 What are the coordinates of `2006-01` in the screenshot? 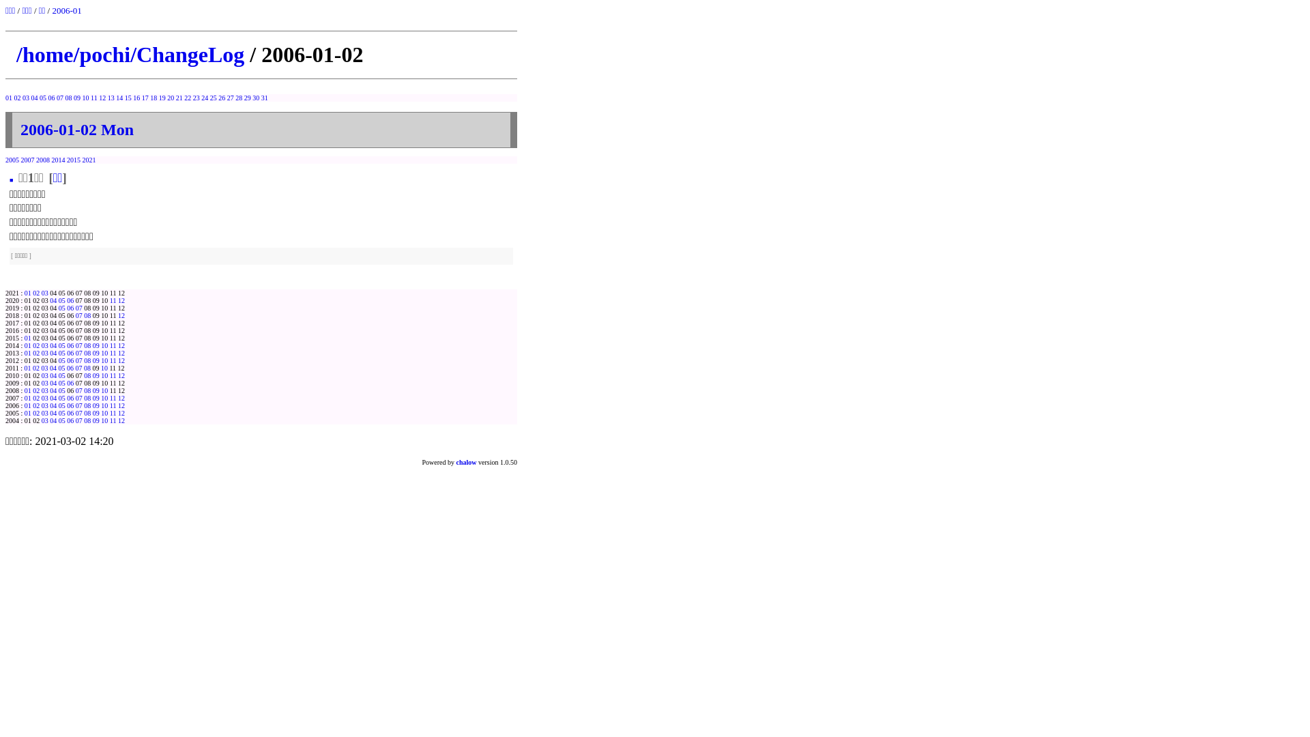 It's located at (67, 11).